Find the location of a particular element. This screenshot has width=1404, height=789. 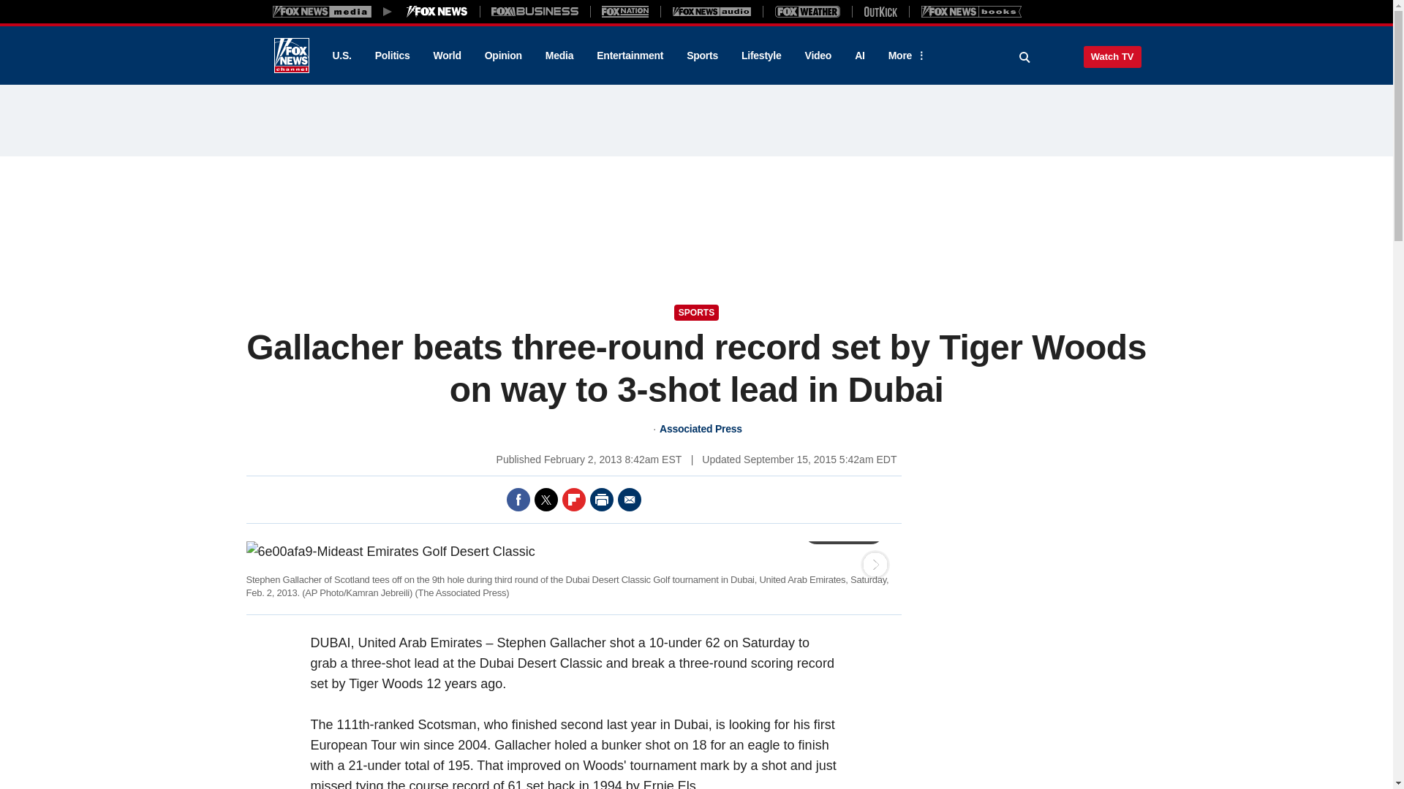

Politics is located at coordinates (393, 56).